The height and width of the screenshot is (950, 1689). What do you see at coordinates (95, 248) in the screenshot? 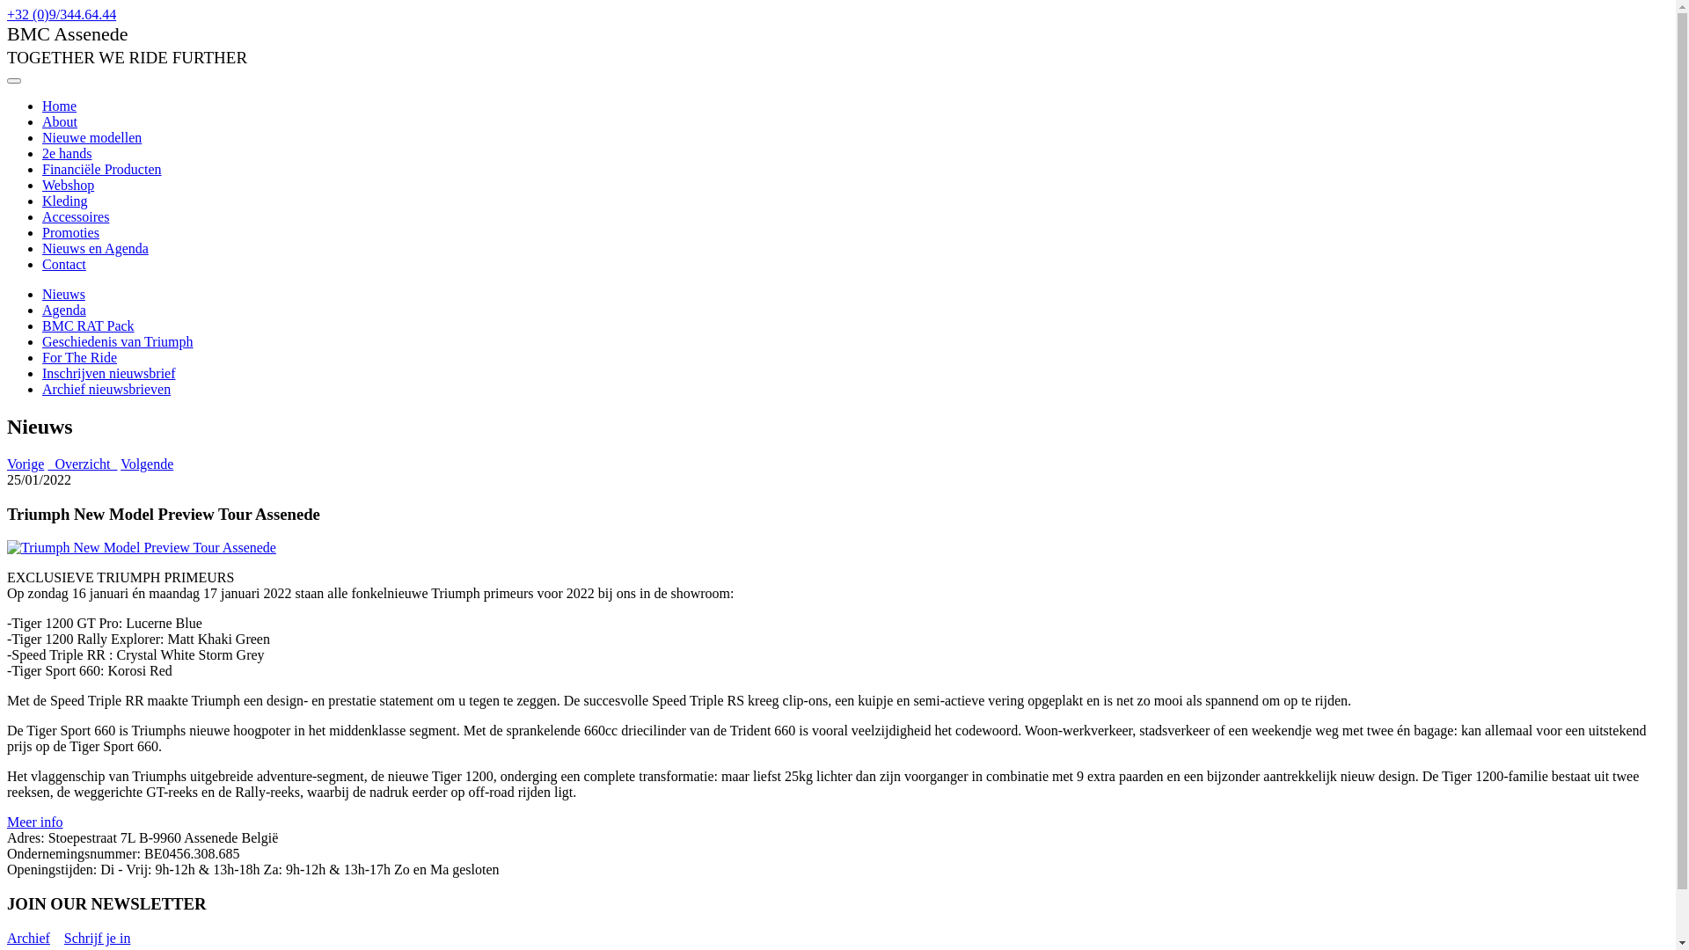
I see `Nieuws en Agenda` at bounding box center [95, 248].